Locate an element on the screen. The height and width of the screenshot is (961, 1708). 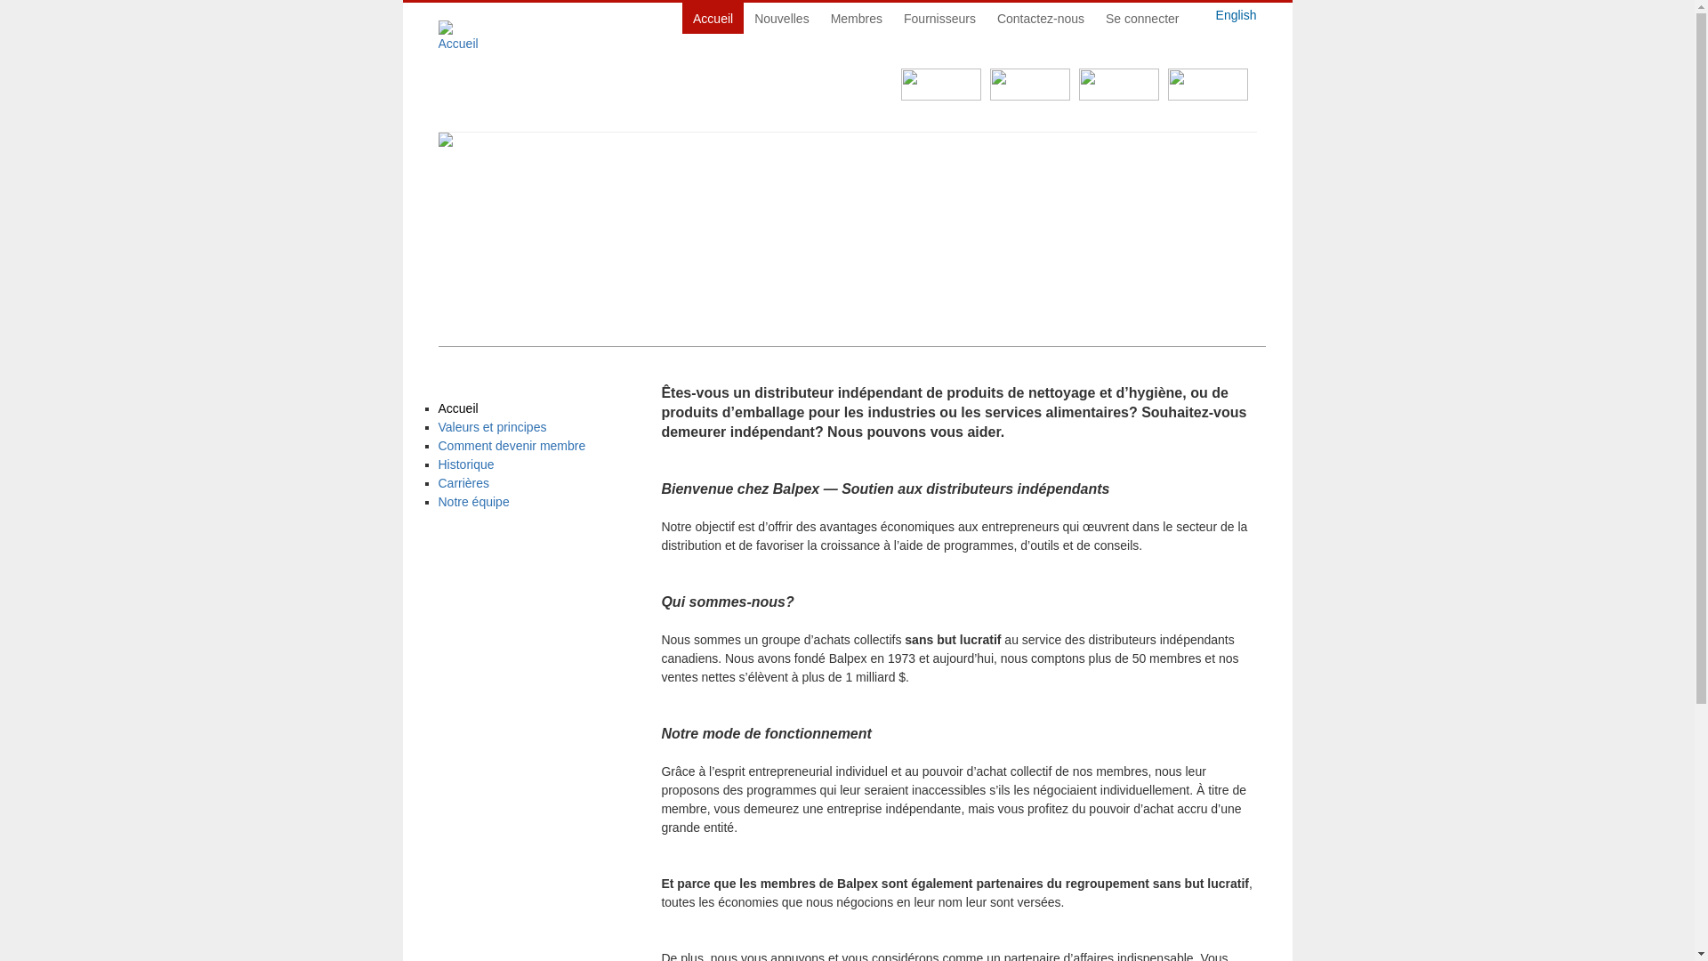
Nouvelles is located at coordinates (781, 18).